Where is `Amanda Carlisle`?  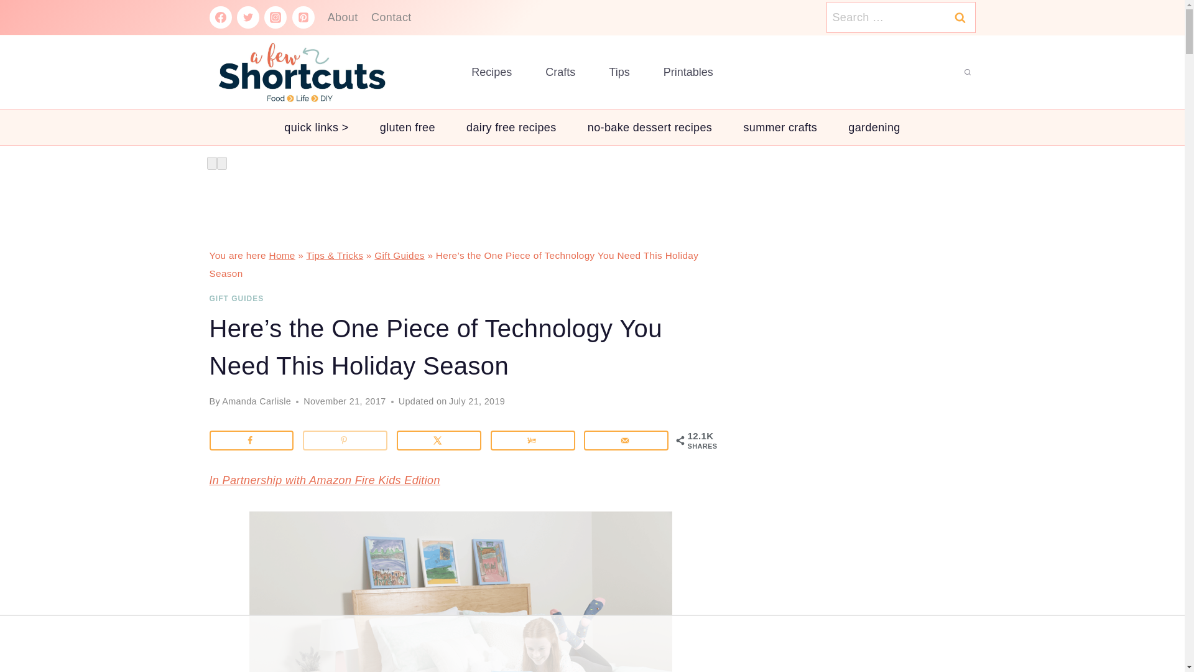 Amanda Carlisle is located at coordinates (256, 401).